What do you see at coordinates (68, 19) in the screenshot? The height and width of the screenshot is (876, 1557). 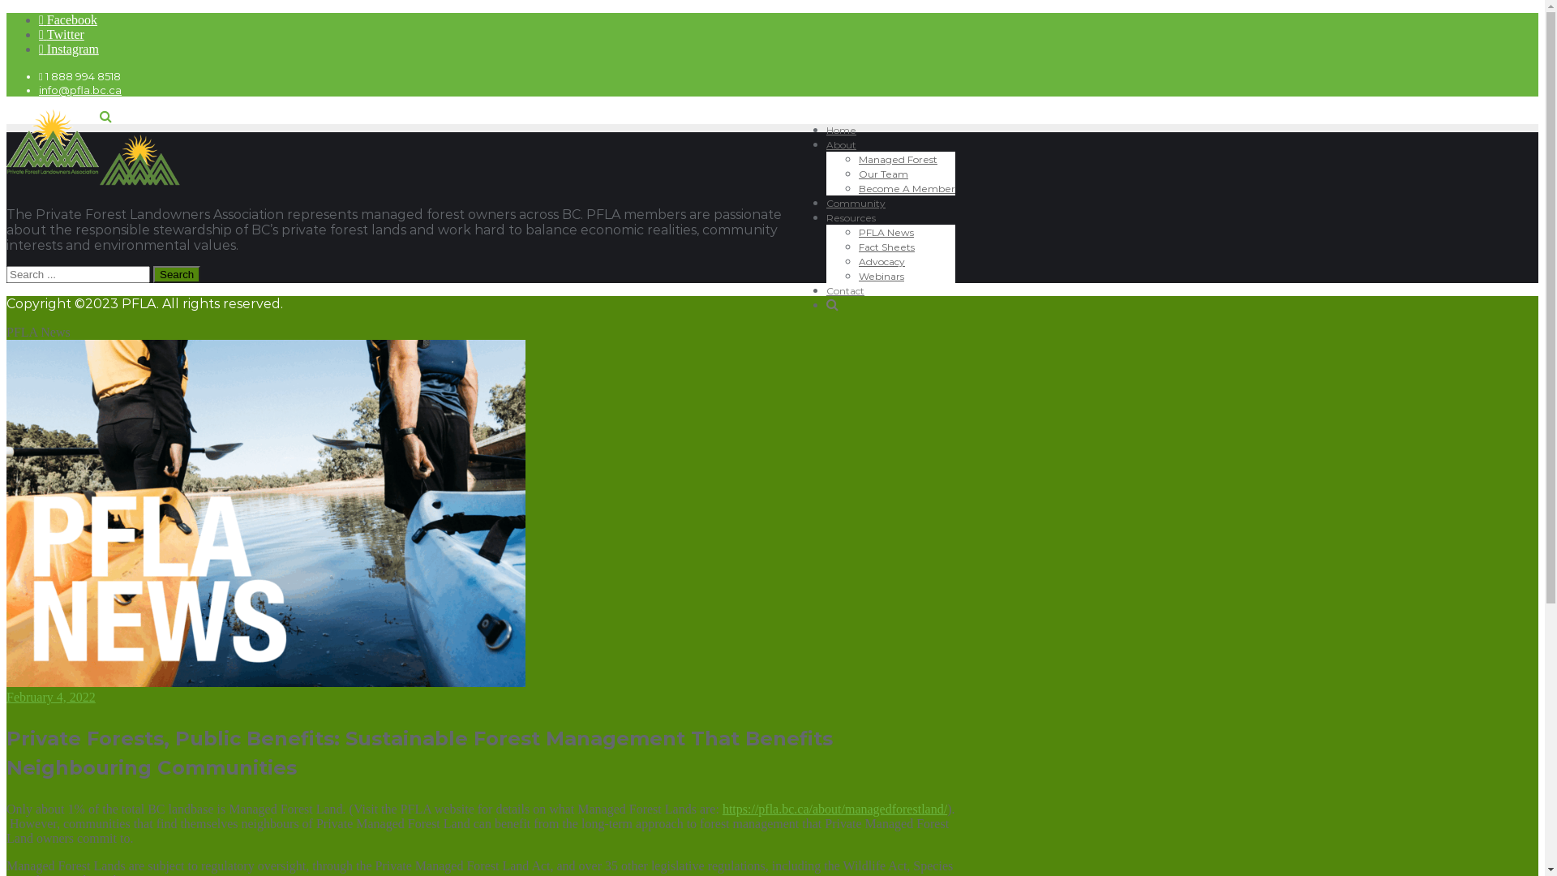 I see `Facebook` at bounding box center [68, 19].